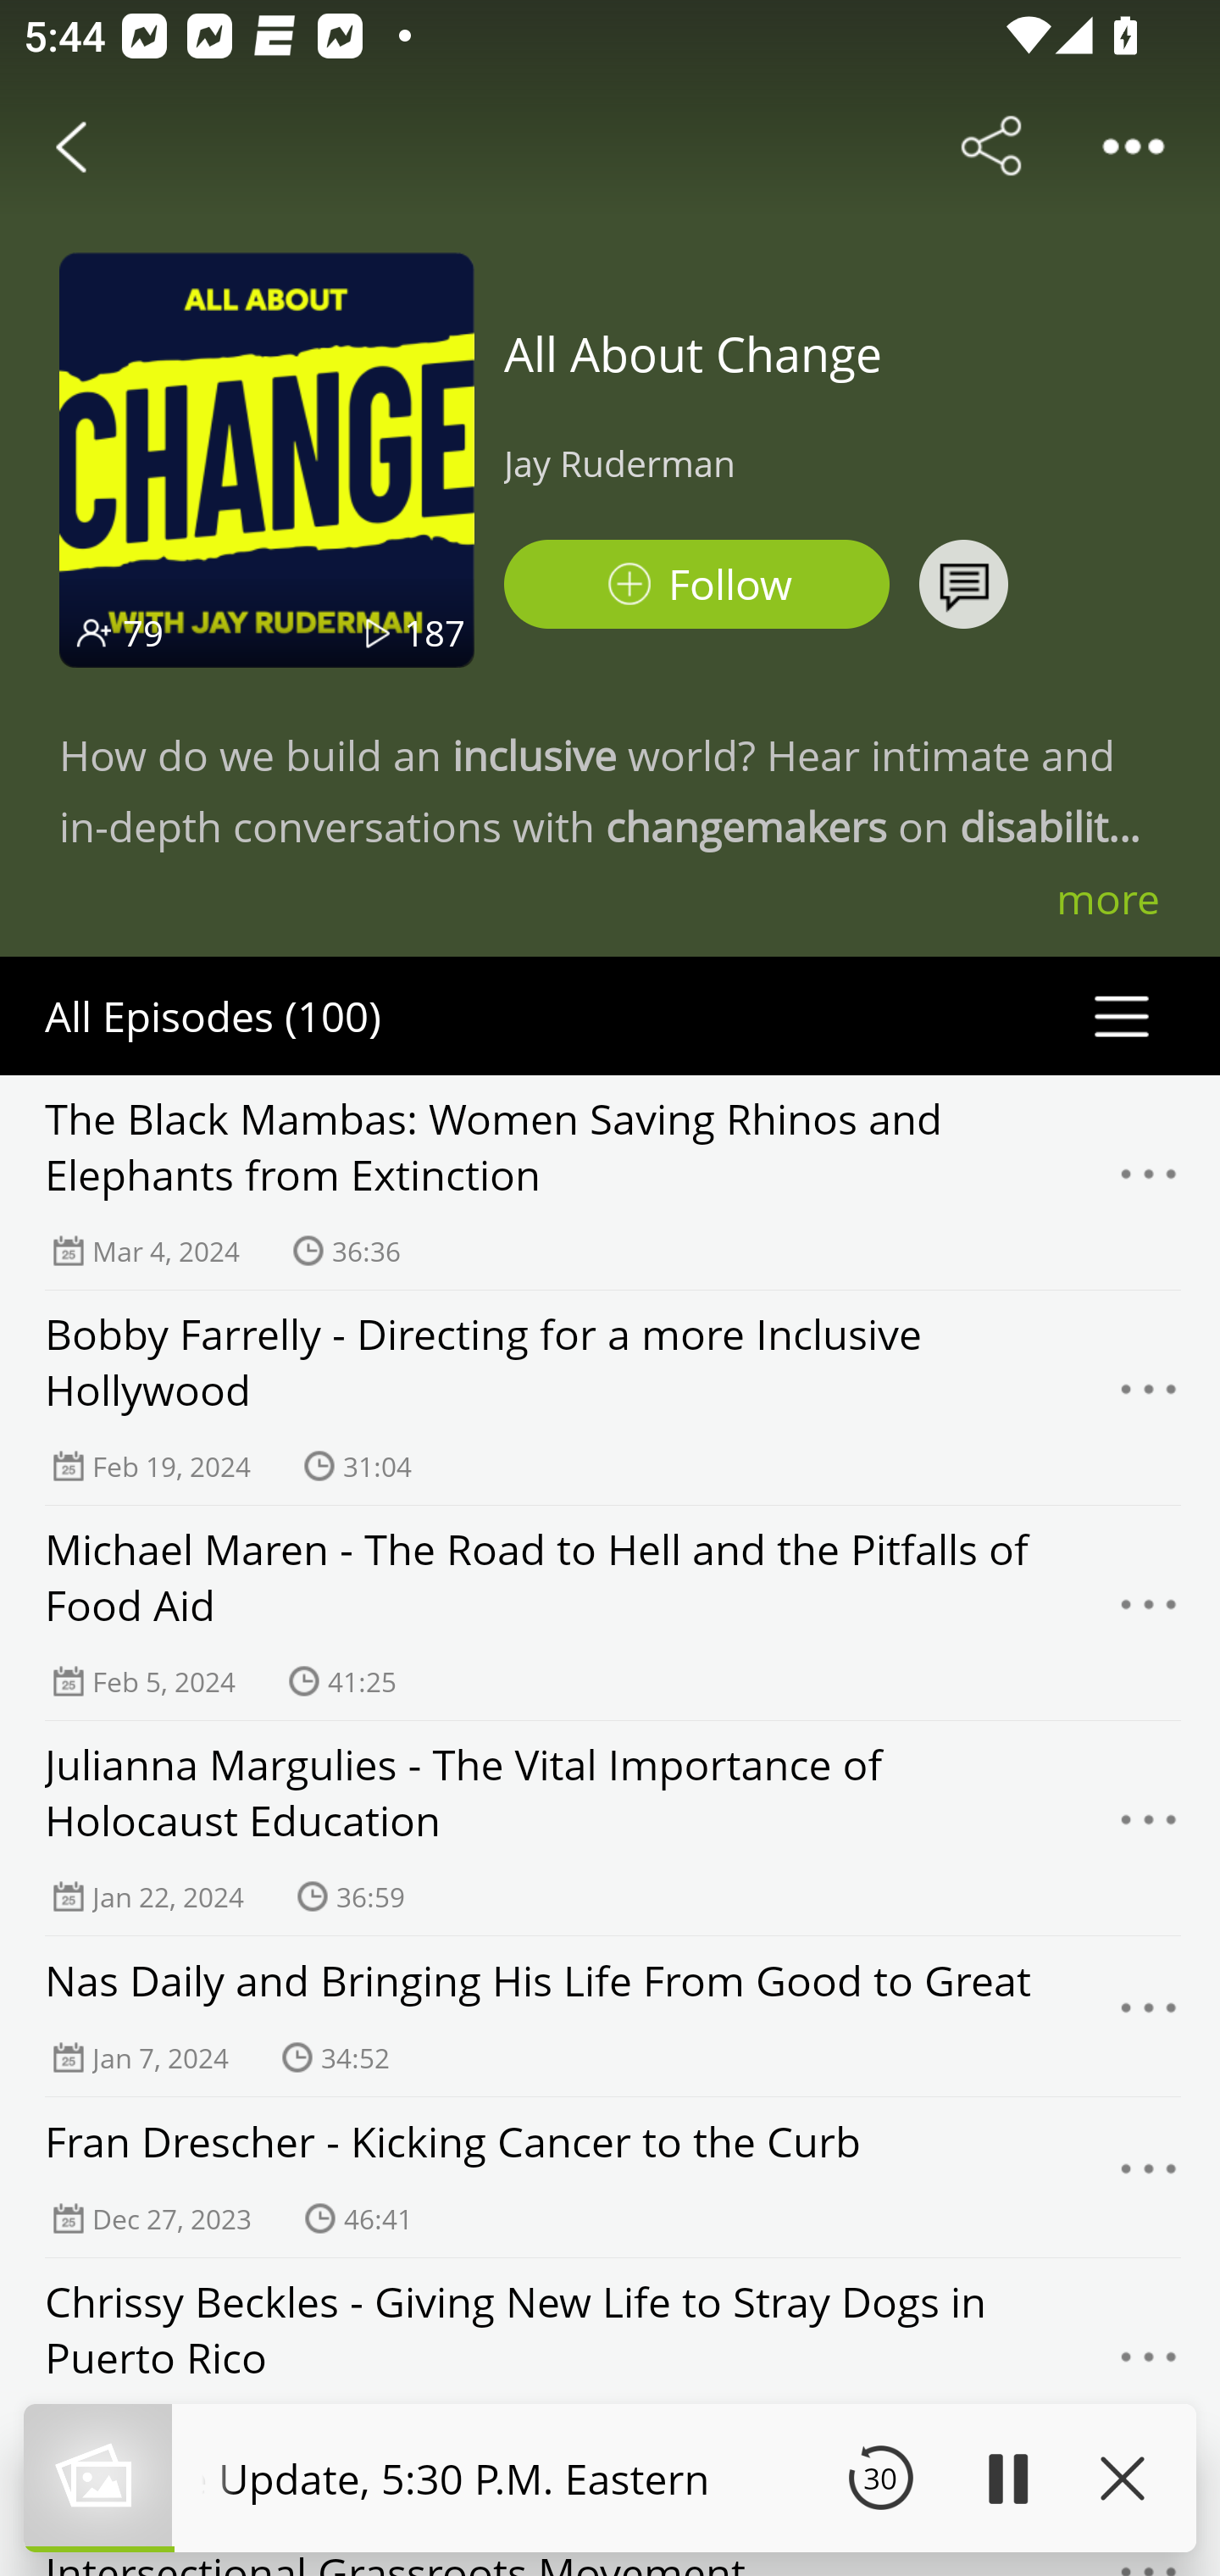 The height and width of the screenshot is (2576, 1220). I want to click on Menu, so click(1149, 1613).